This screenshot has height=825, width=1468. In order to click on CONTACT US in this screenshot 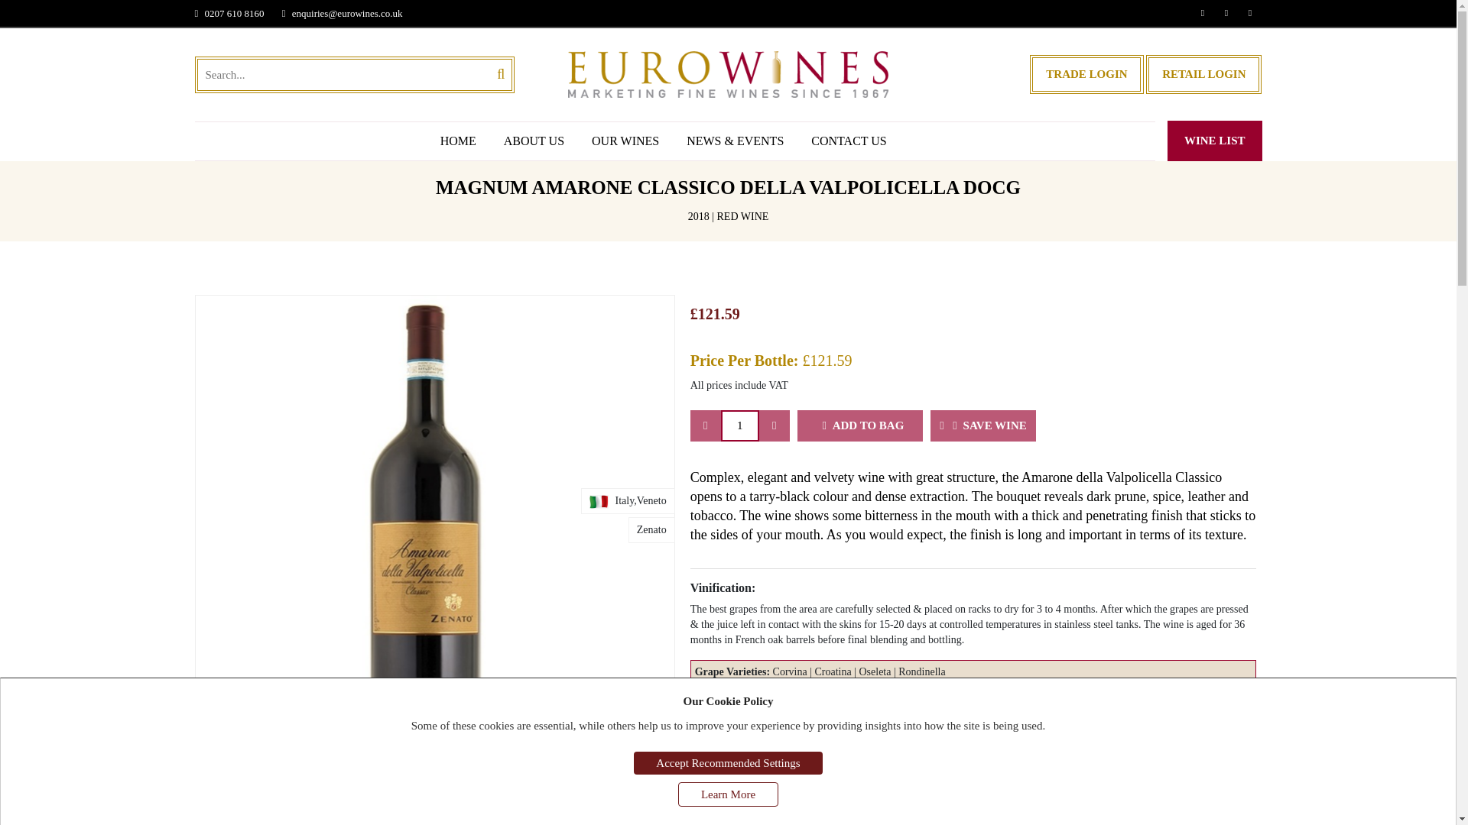, I will do `click(848, 141)`.